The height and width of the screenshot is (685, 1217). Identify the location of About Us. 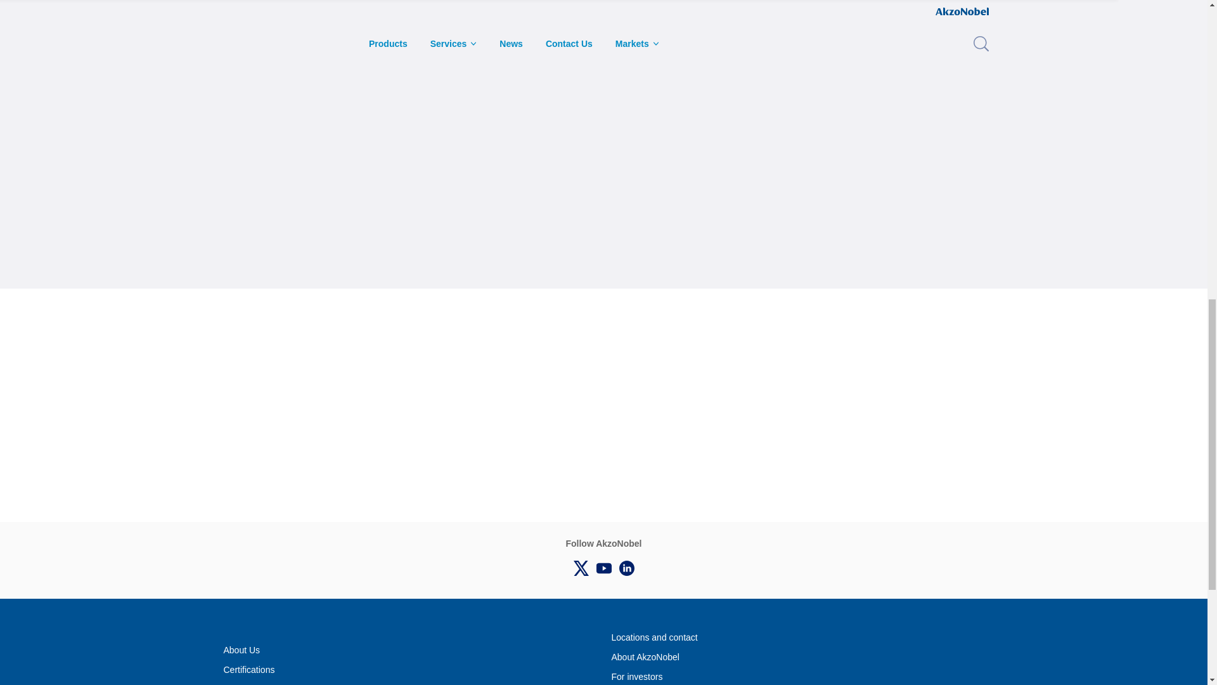
(241, 650).